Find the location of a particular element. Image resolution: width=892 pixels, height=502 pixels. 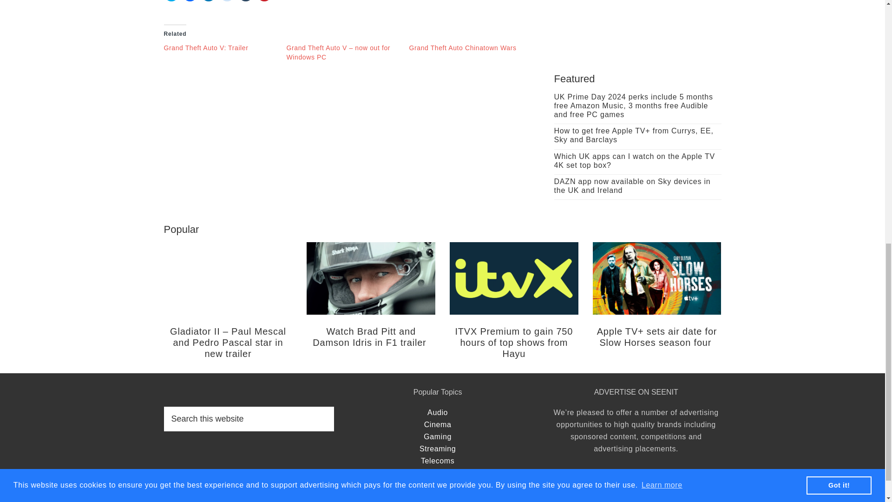

Advertisement is located at coordinates (637, 23).